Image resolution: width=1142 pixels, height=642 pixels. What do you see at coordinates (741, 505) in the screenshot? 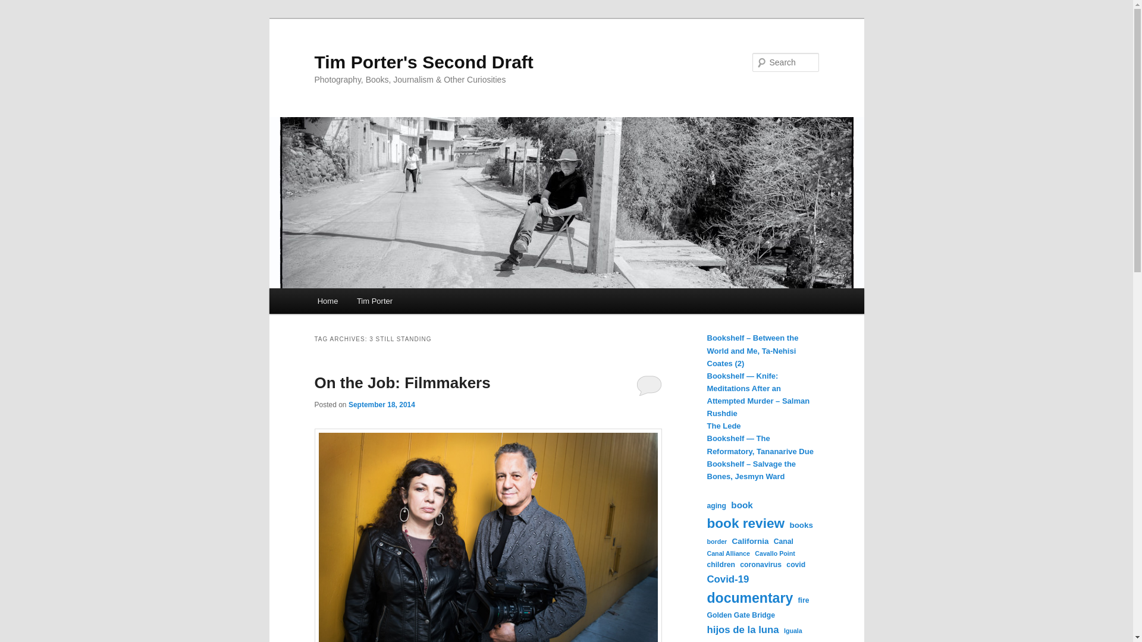
I see `book` at bounding box center [741, 505].